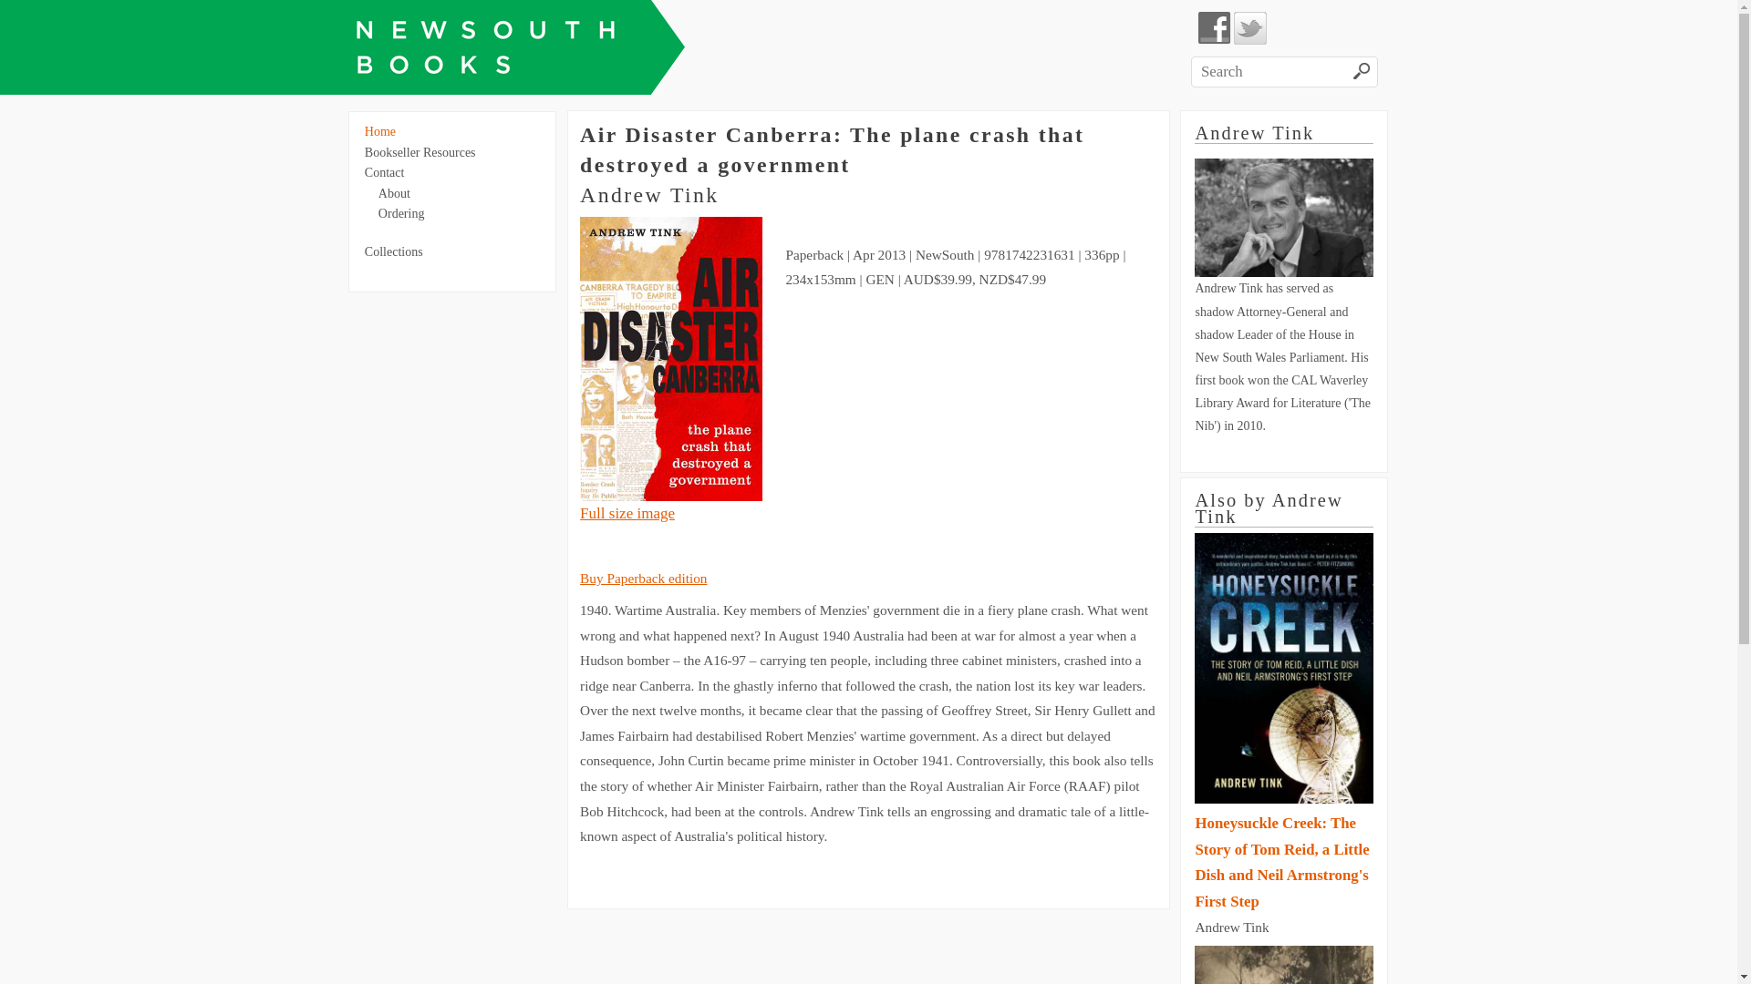 This screenshot has height=984, width=1751. What do you see at coordinates (644, 578) in the screenshot?
I see `Buy Paperback edition` at bounding box center [644, 578].